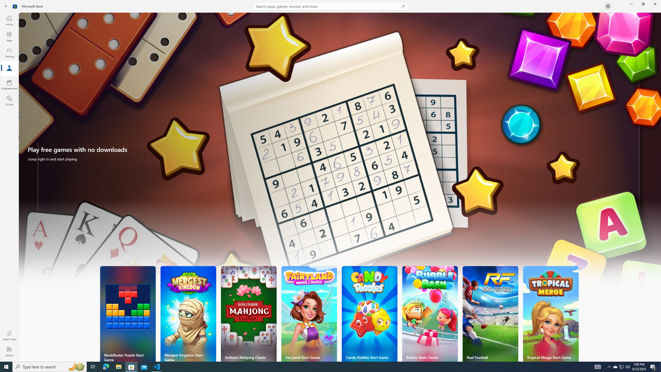 This screenshot has height=372, width=661. I want to click on Back, so click(6, 6).